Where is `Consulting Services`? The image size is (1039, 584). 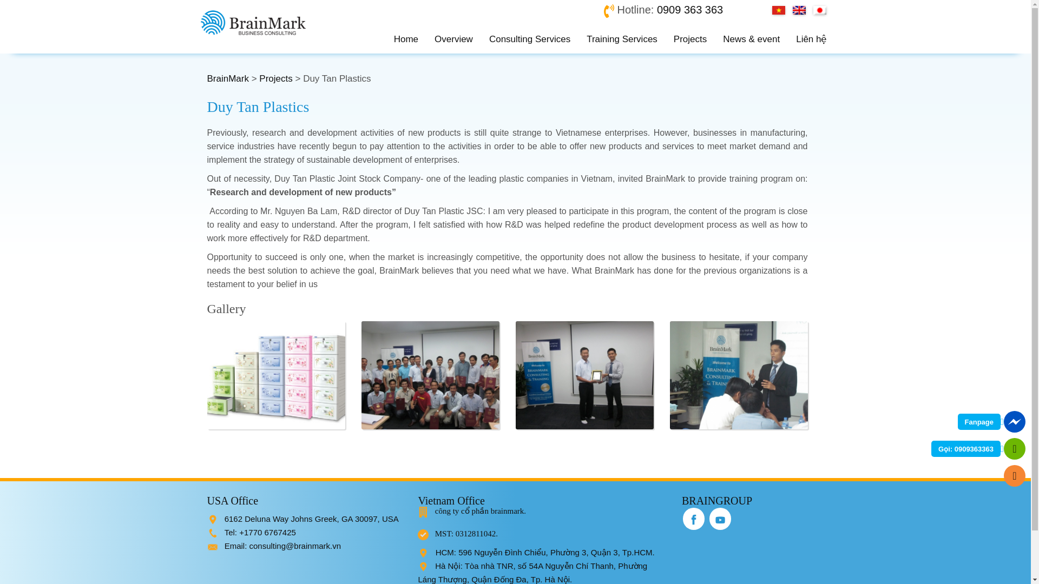 Consulting Services is located at coordinates (529, 39).